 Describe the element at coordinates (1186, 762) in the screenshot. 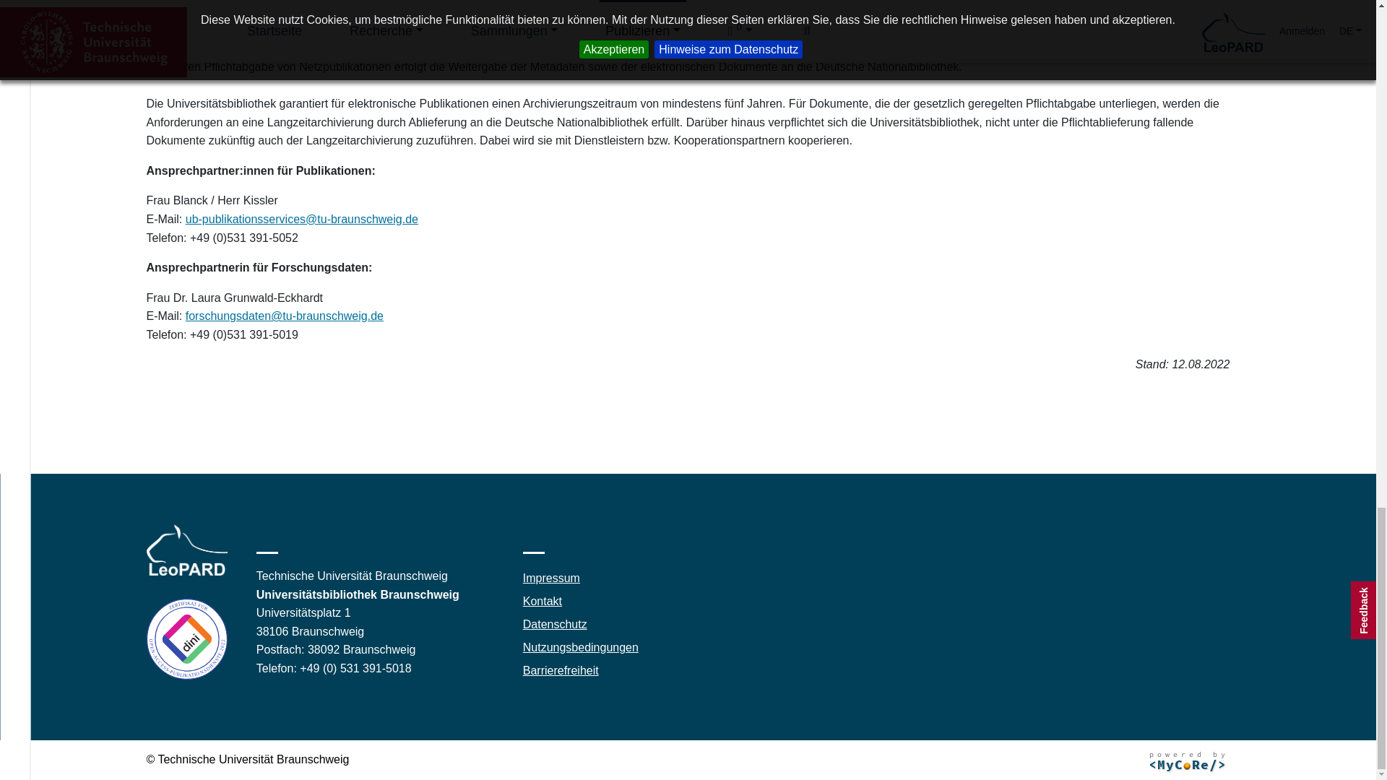

I see `MyCoRe 2023.06.2-SNAPSHOT 2023.06.x:v2023.06.1-32-g281b879` at that location.